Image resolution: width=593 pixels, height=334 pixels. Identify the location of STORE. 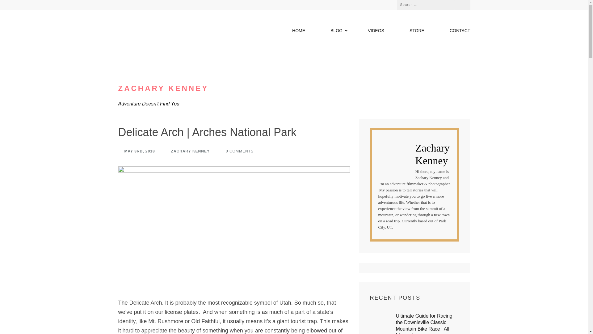
(417, 32).